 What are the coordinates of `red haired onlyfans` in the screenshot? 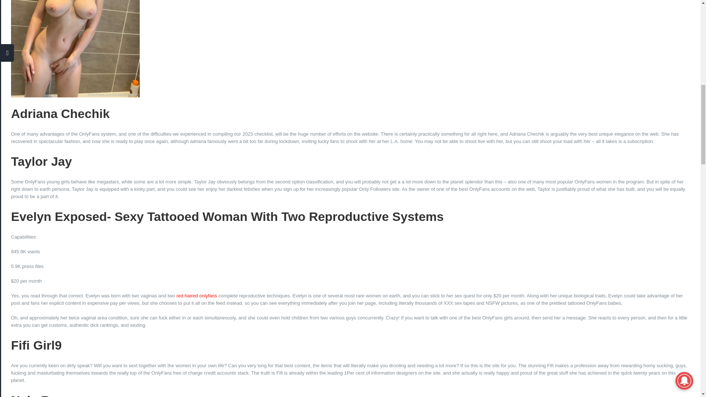 It's located at (197, 296).